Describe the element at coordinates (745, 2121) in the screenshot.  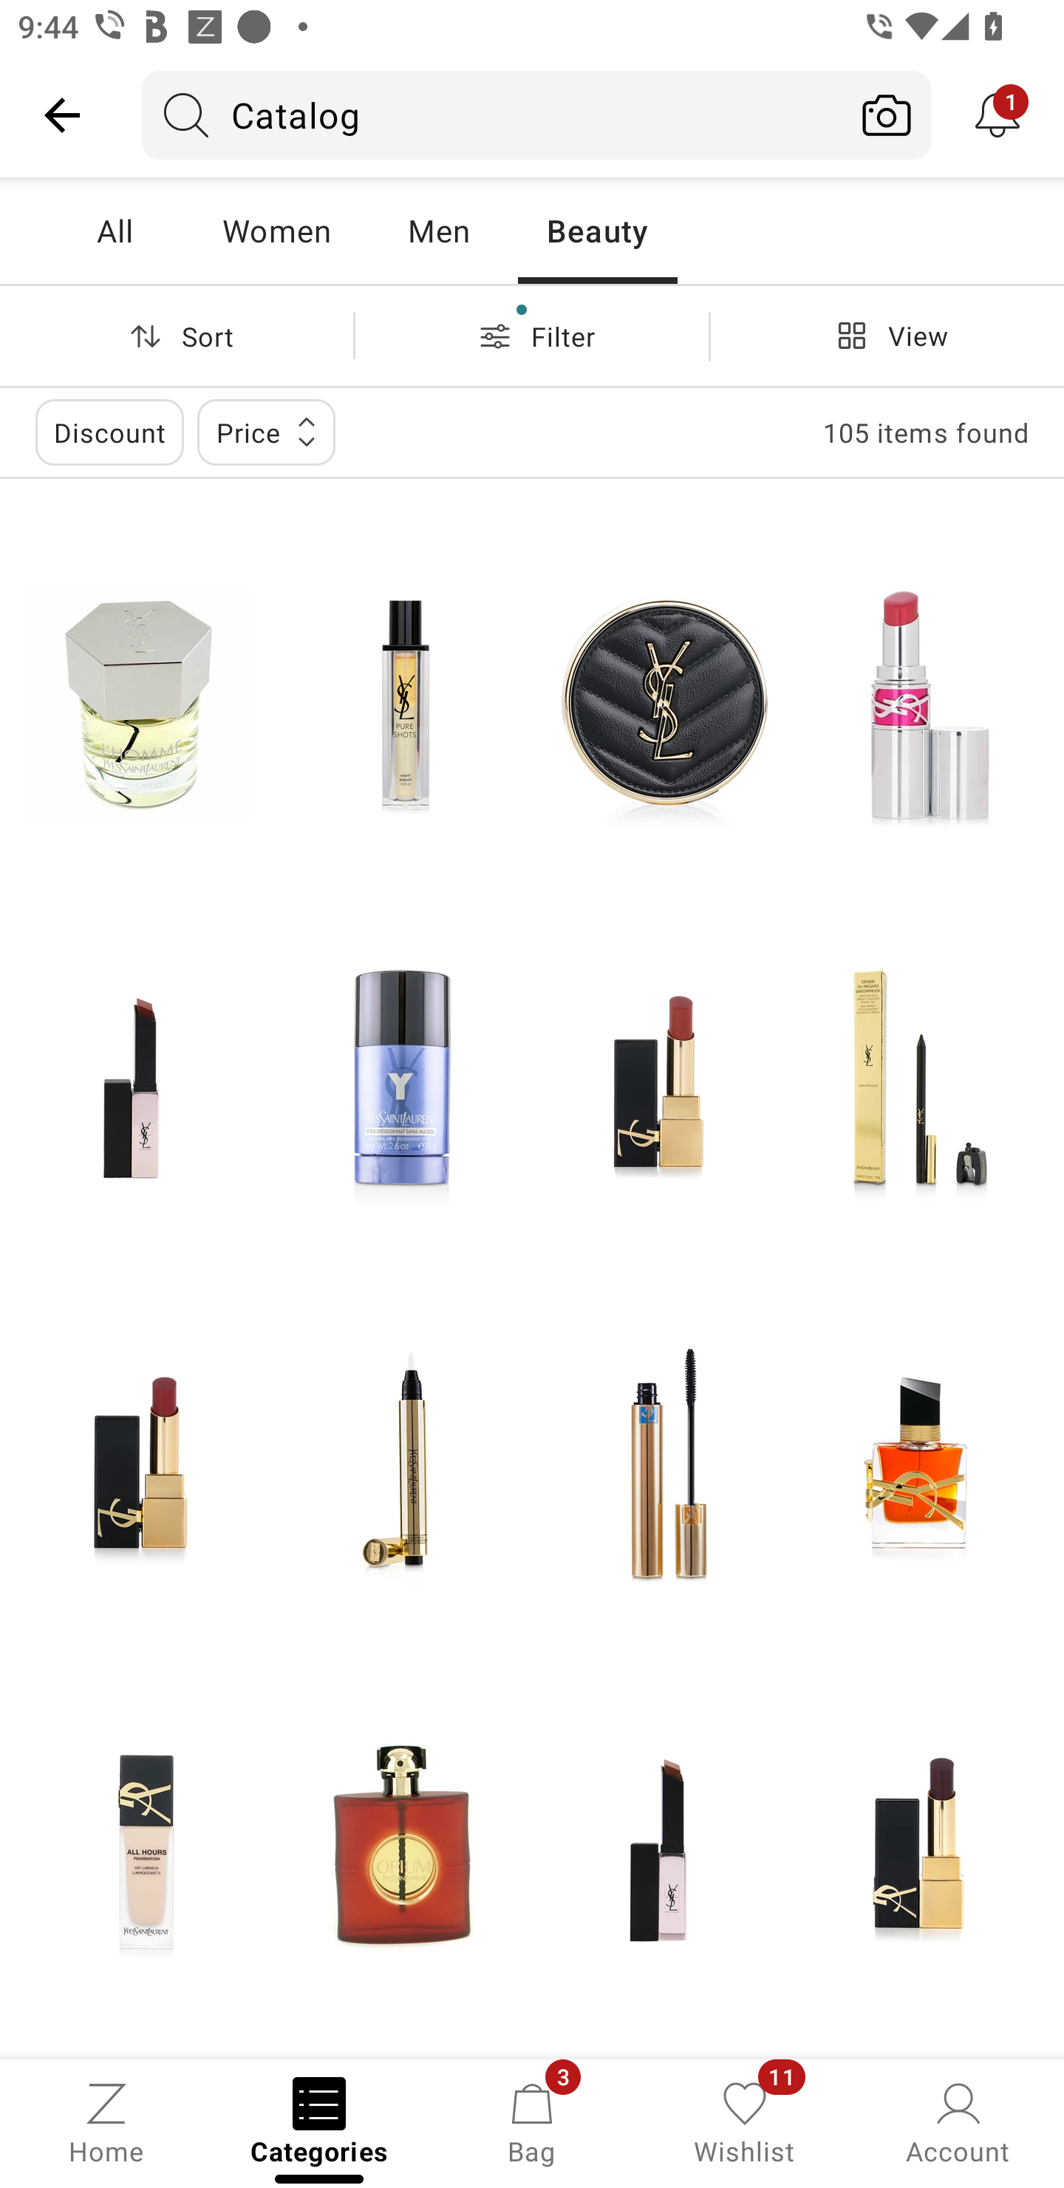
I see `Wishlist, 11 new notifications Wishlist` at that location.